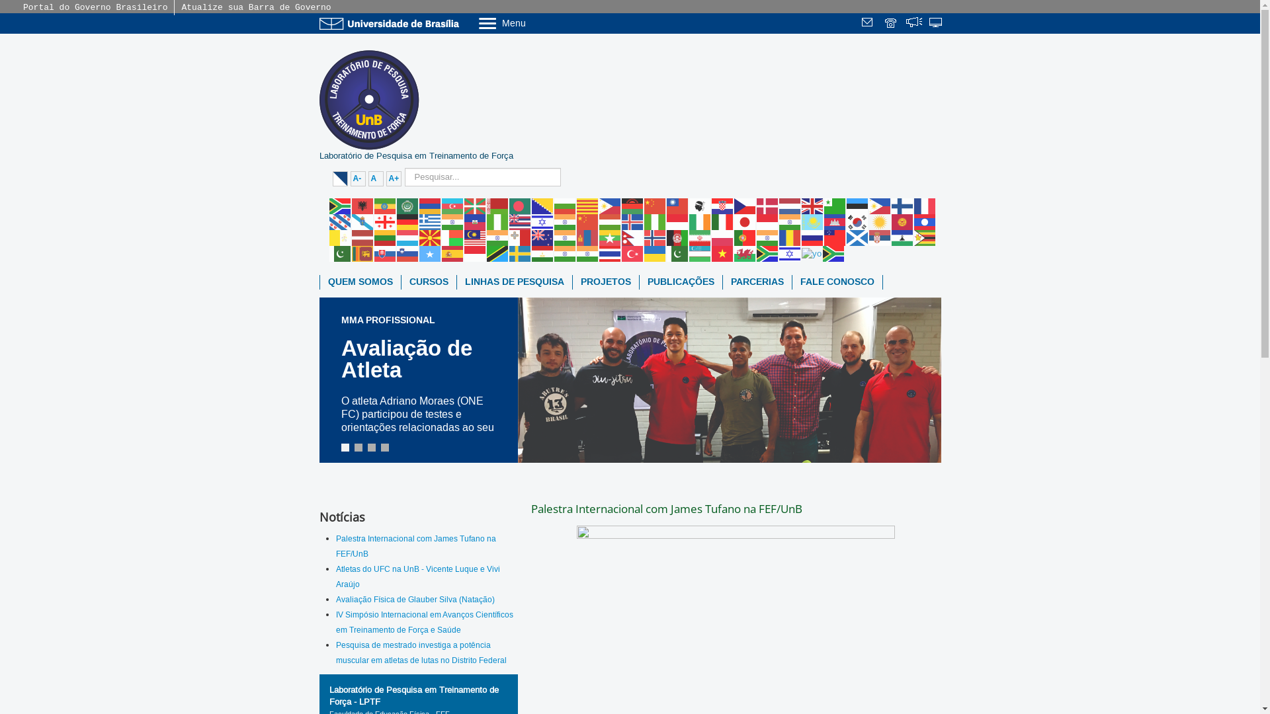 This screenshot has height=714, width=1270. What do you see at coordinates (416, 546) in the screenshot?
I see `Palestra Internacional com James Tufano na FEF/UnB` at bounding box center [416, 546].